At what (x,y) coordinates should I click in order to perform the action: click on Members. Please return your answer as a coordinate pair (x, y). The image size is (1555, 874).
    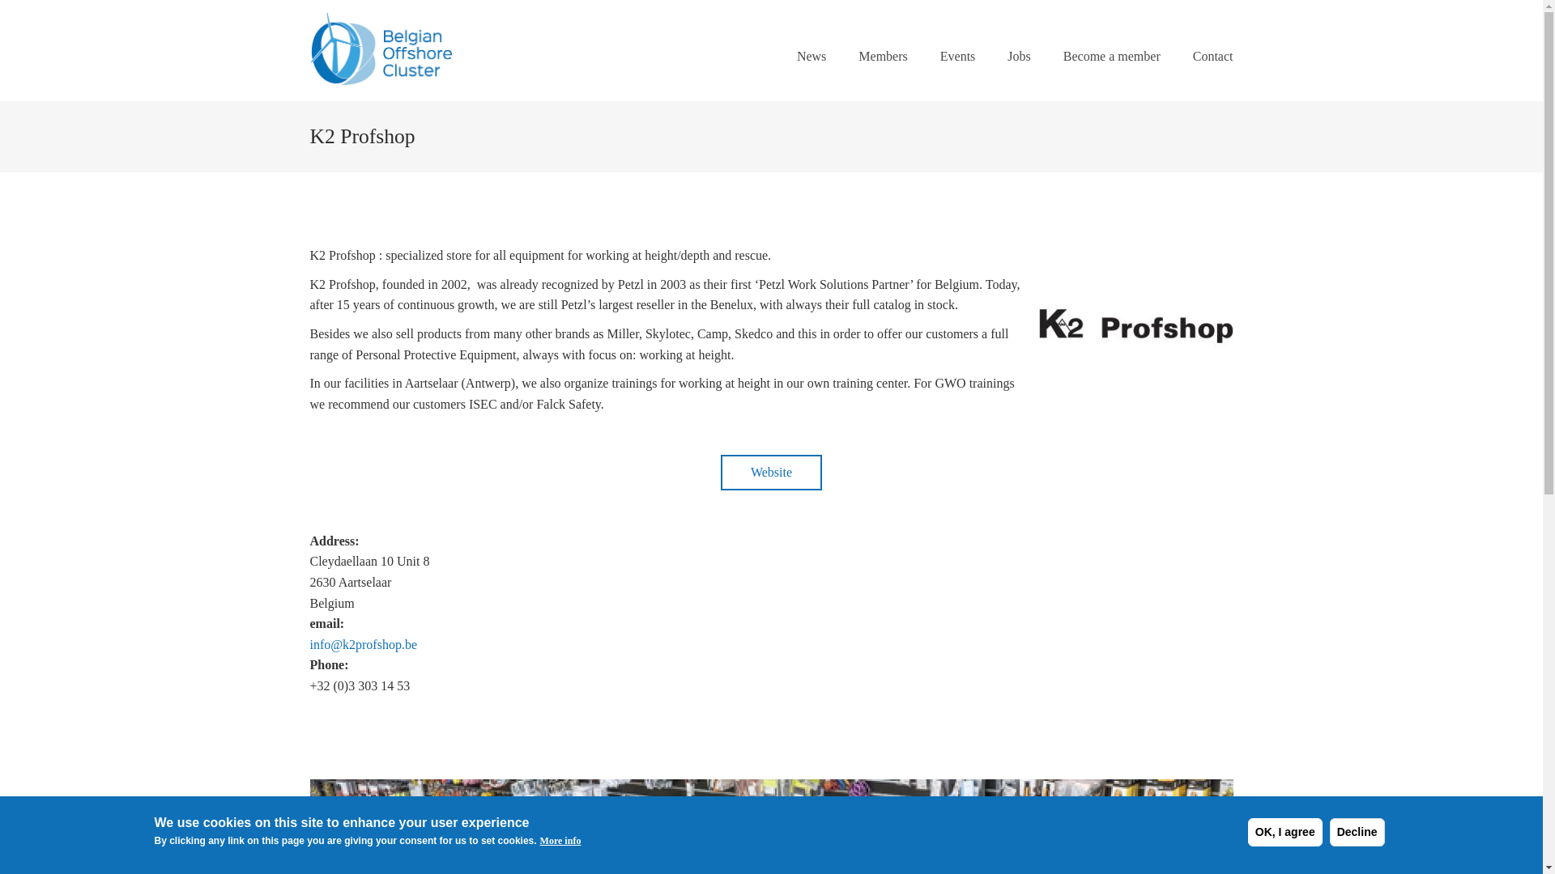
    Looking at the image, I should click on (883, 74).